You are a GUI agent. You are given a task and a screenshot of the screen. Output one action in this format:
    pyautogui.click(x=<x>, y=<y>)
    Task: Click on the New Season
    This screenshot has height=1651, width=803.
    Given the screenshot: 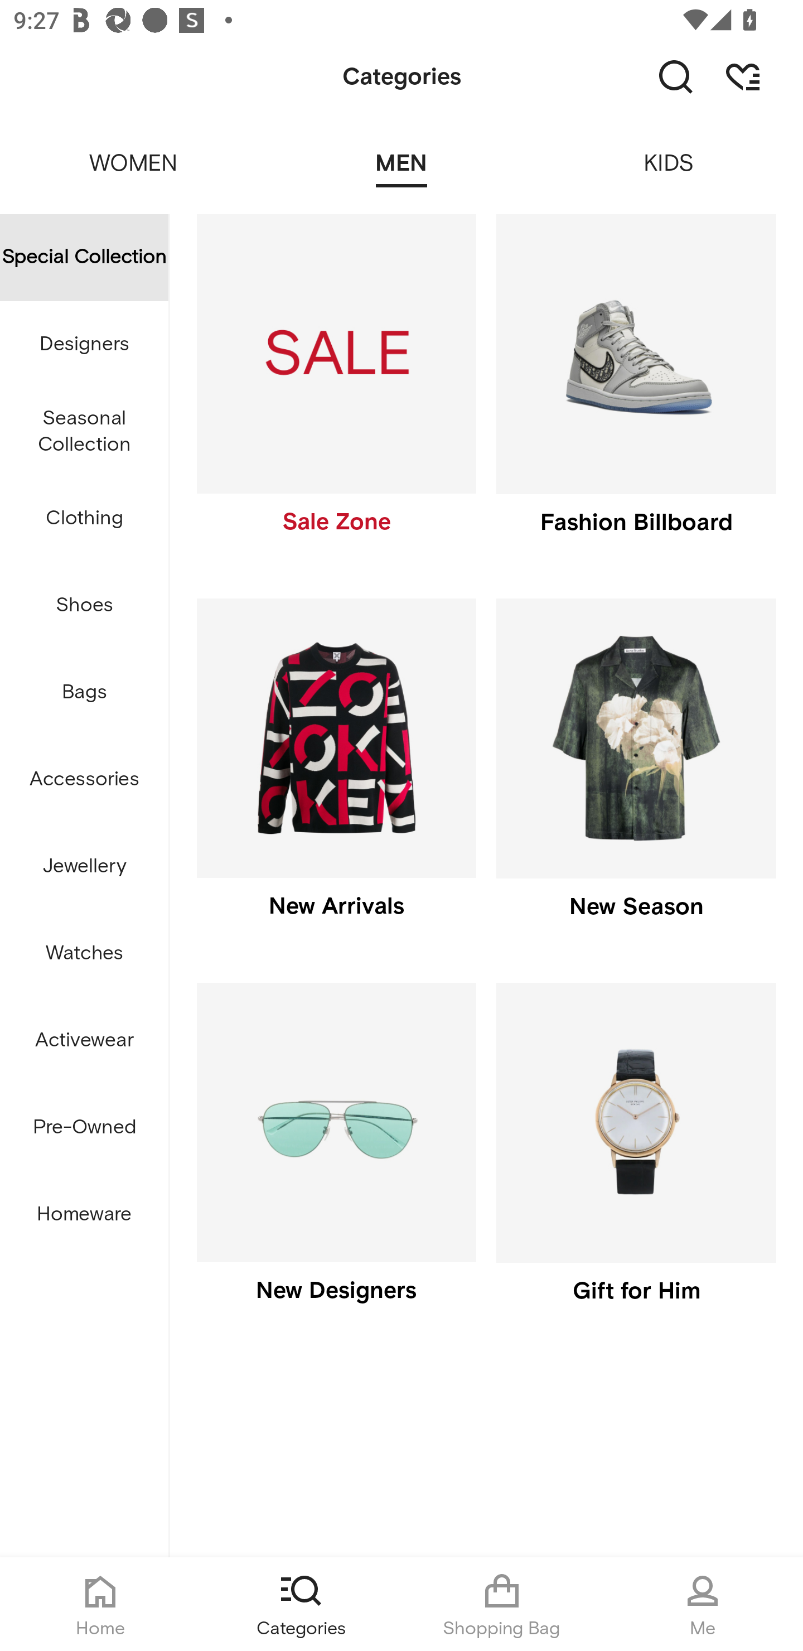 What is the action you would take?
    pyautogui.click(x=636, y=773)
    